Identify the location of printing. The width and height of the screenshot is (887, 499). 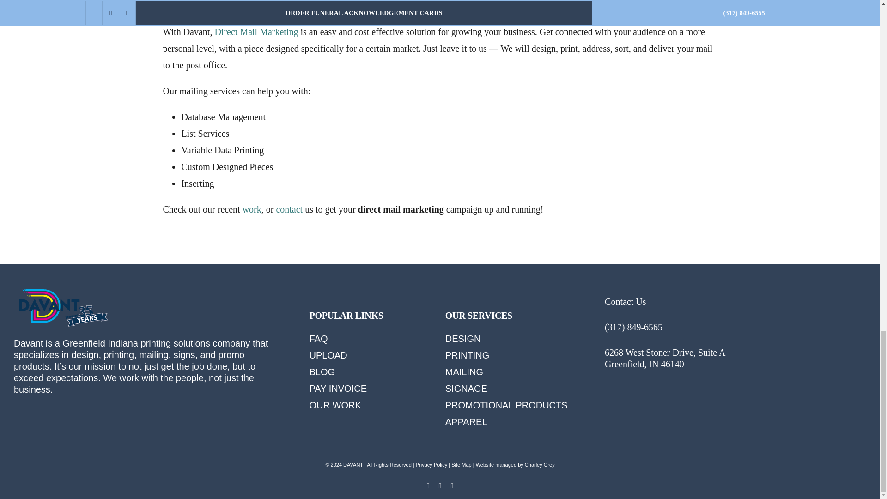
(156, 343).